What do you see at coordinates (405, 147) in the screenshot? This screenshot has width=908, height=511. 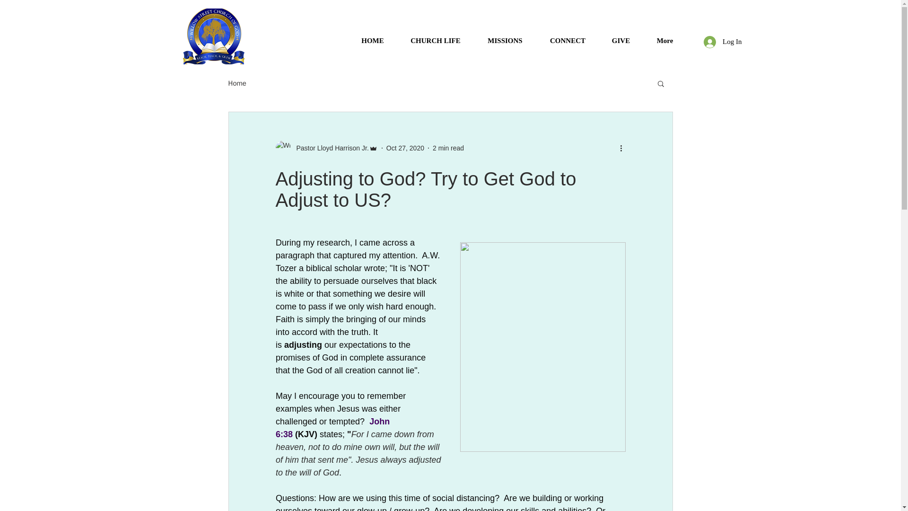 I see `Oct 27, 2020` at bounding box center [405, 147].